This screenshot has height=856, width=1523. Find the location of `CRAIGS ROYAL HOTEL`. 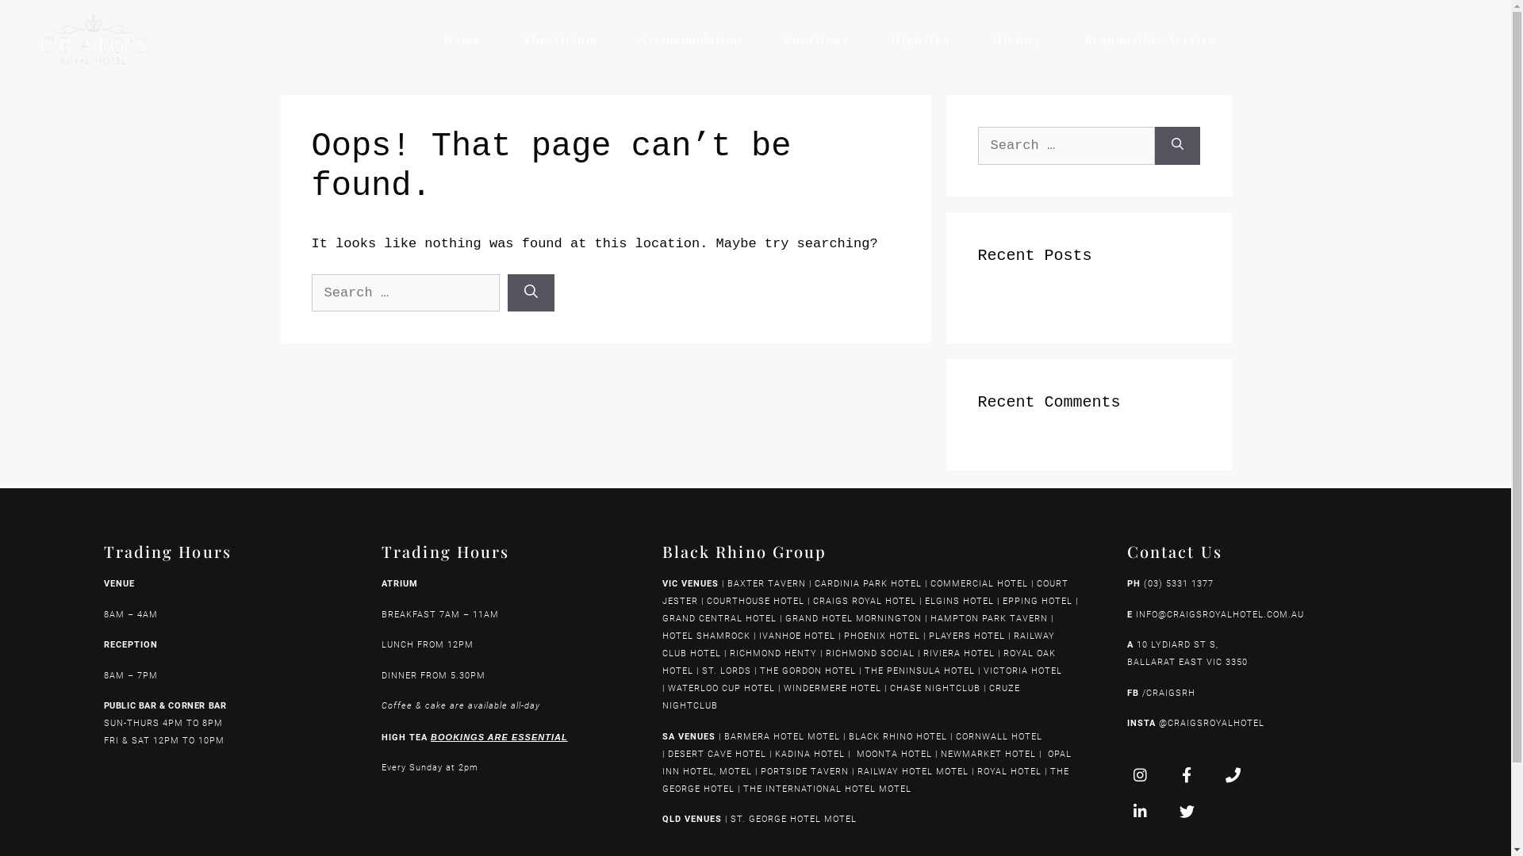

CRAIGS ROYAL HOTEL is located at coordinates (865, 601).